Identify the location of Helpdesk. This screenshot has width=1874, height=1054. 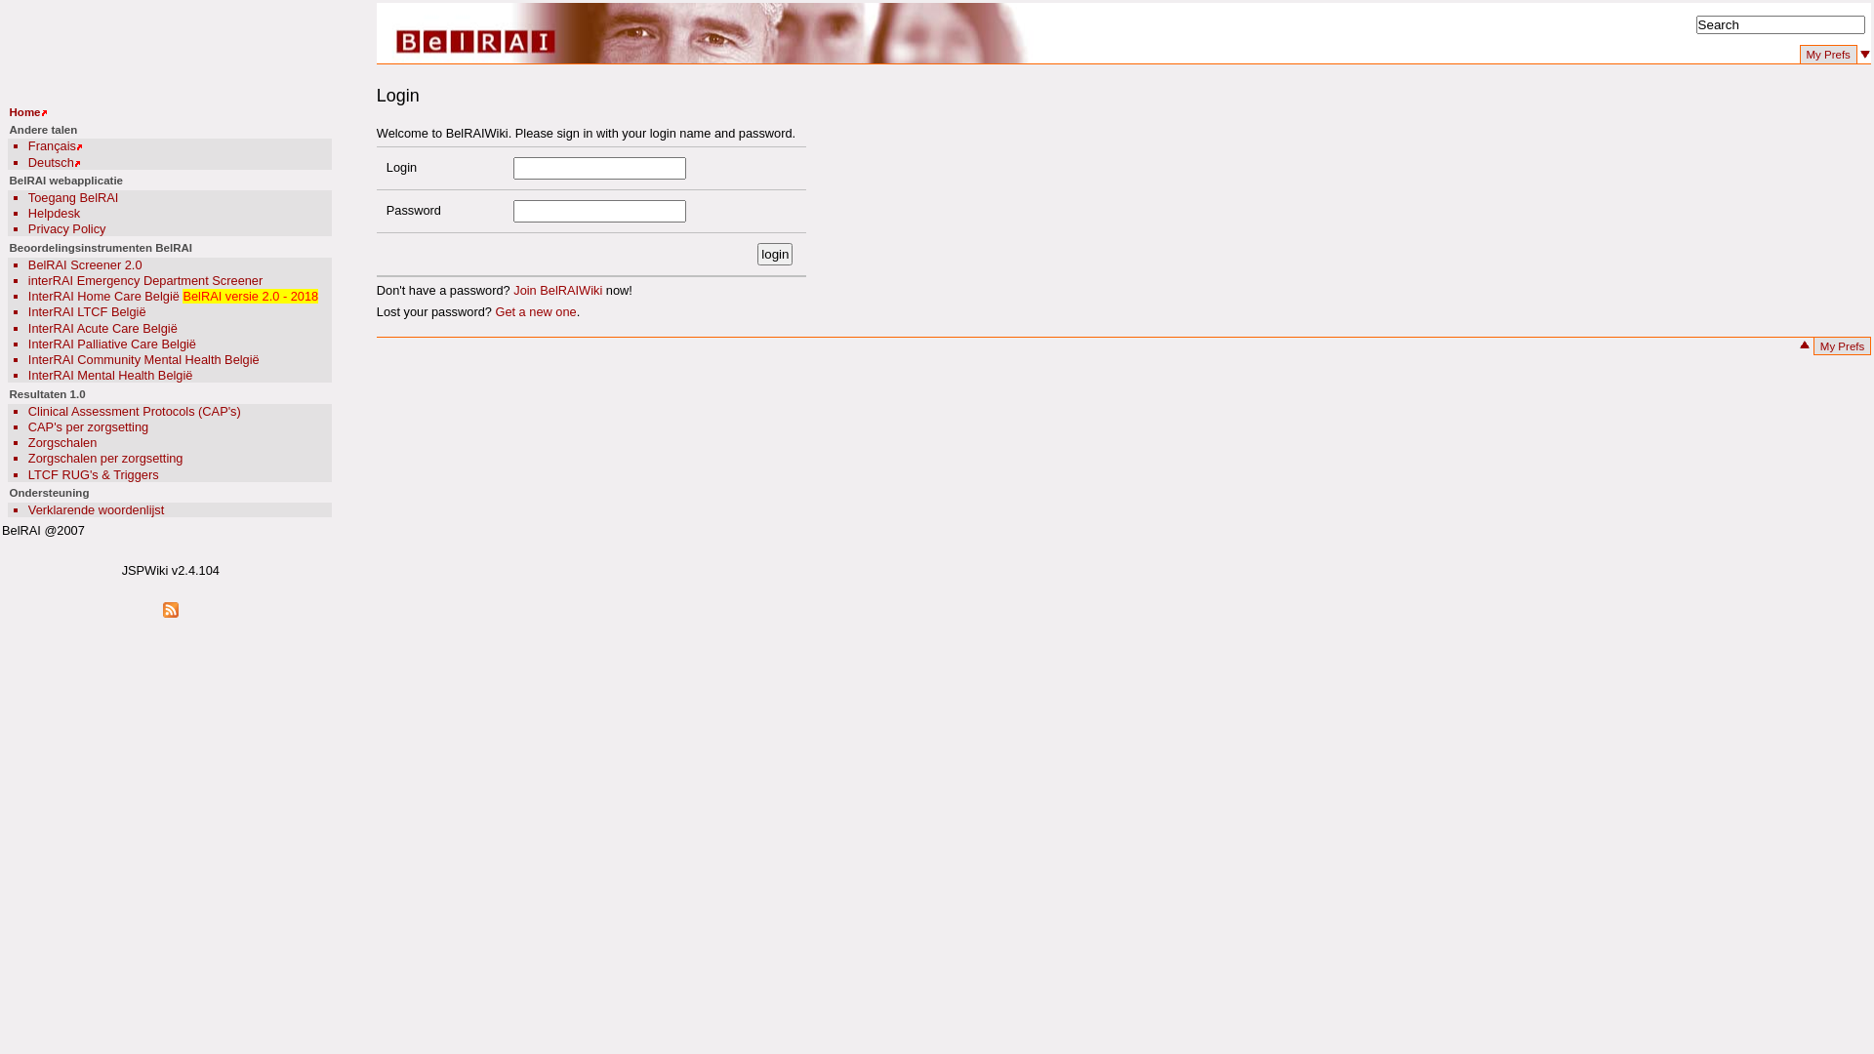
(55, 213).